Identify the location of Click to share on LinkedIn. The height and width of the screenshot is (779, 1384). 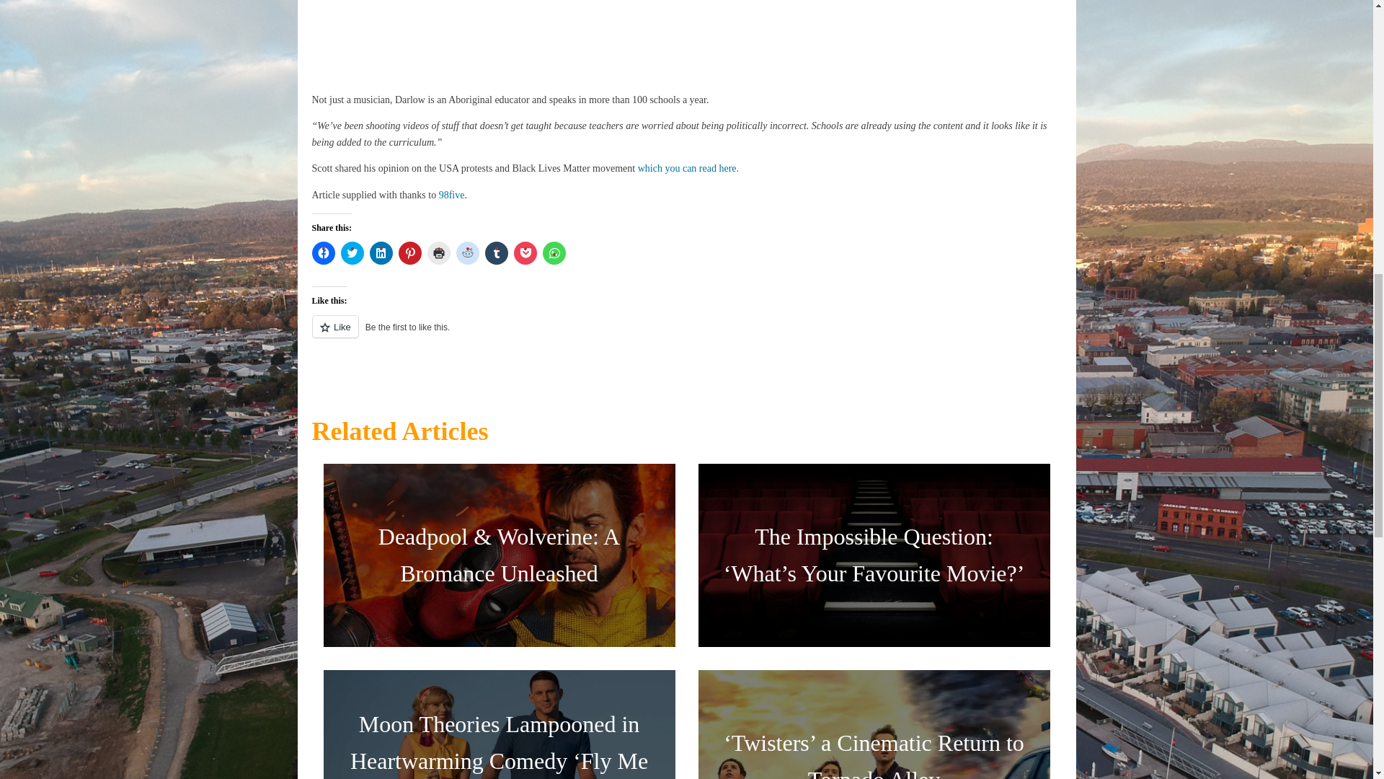
(381, 252).